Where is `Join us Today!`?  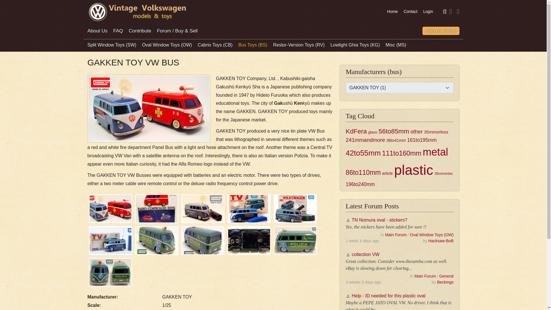 Join us Today! is located at coordinates (441, 31).